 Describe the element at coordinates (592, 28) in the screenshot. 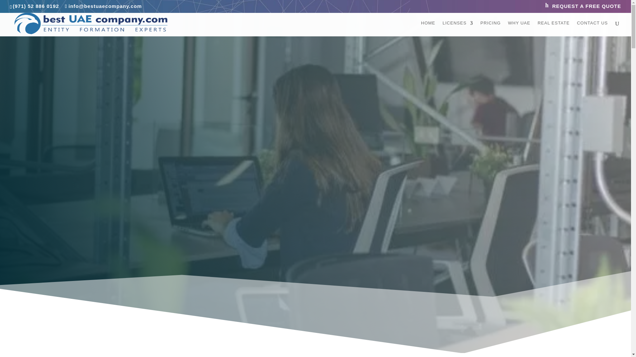

I see `CONTACT US` at that location.